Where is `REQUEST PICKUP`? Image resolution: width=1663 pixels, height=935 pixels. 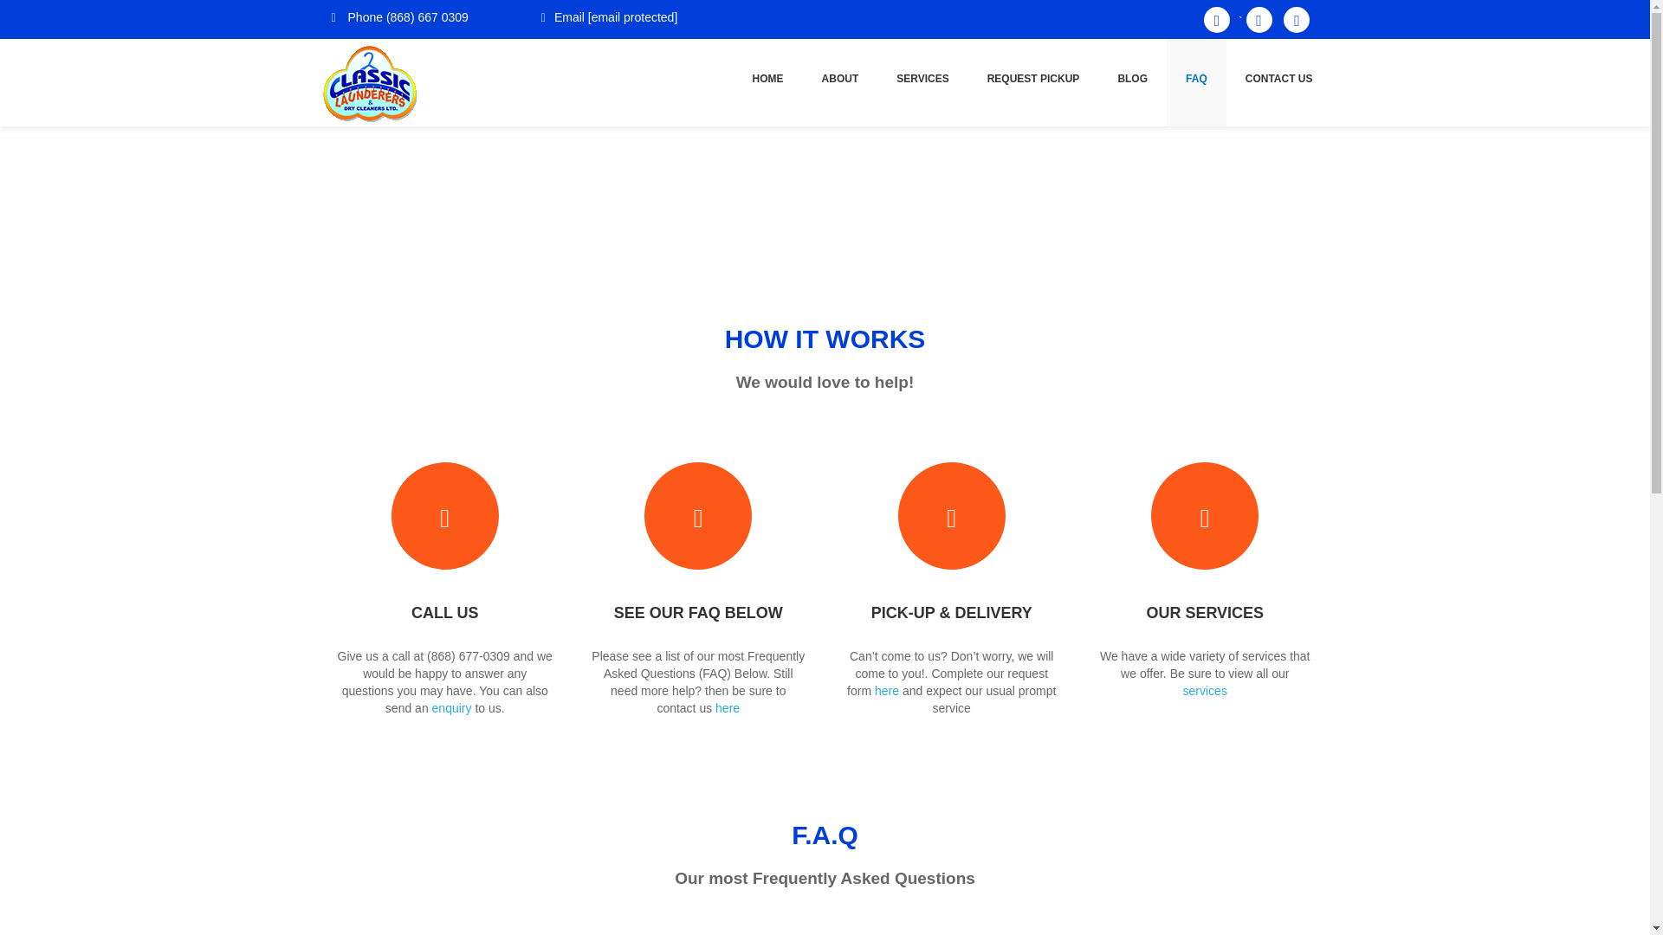
REQUEST PICKUP is located at coordinates (1033, 81).